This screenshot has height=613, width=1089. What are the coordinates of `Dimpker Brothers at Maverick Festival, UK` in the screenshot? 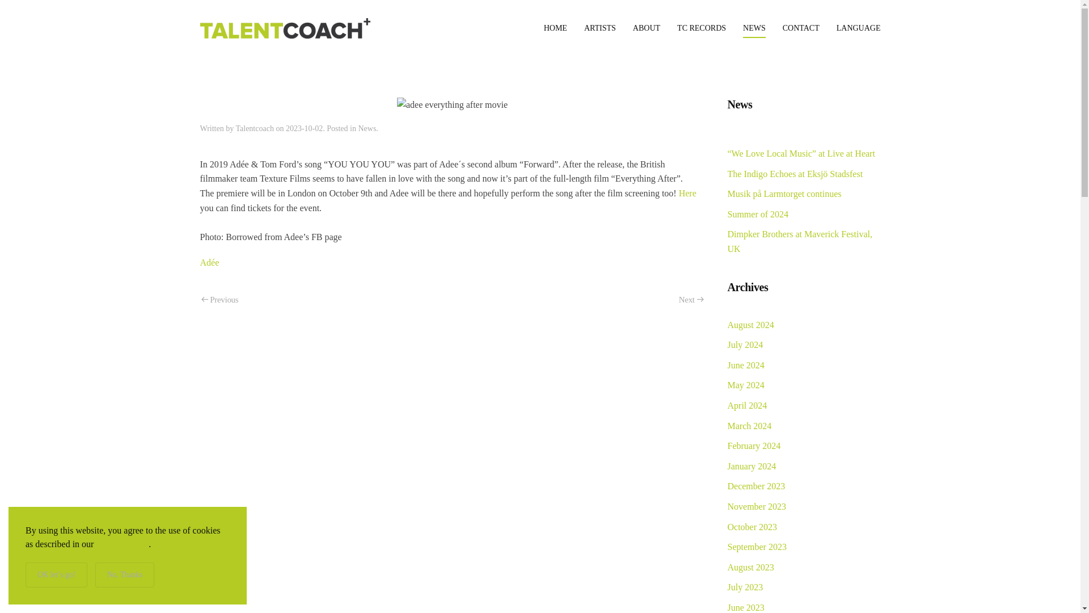 It's located at (800, 241).